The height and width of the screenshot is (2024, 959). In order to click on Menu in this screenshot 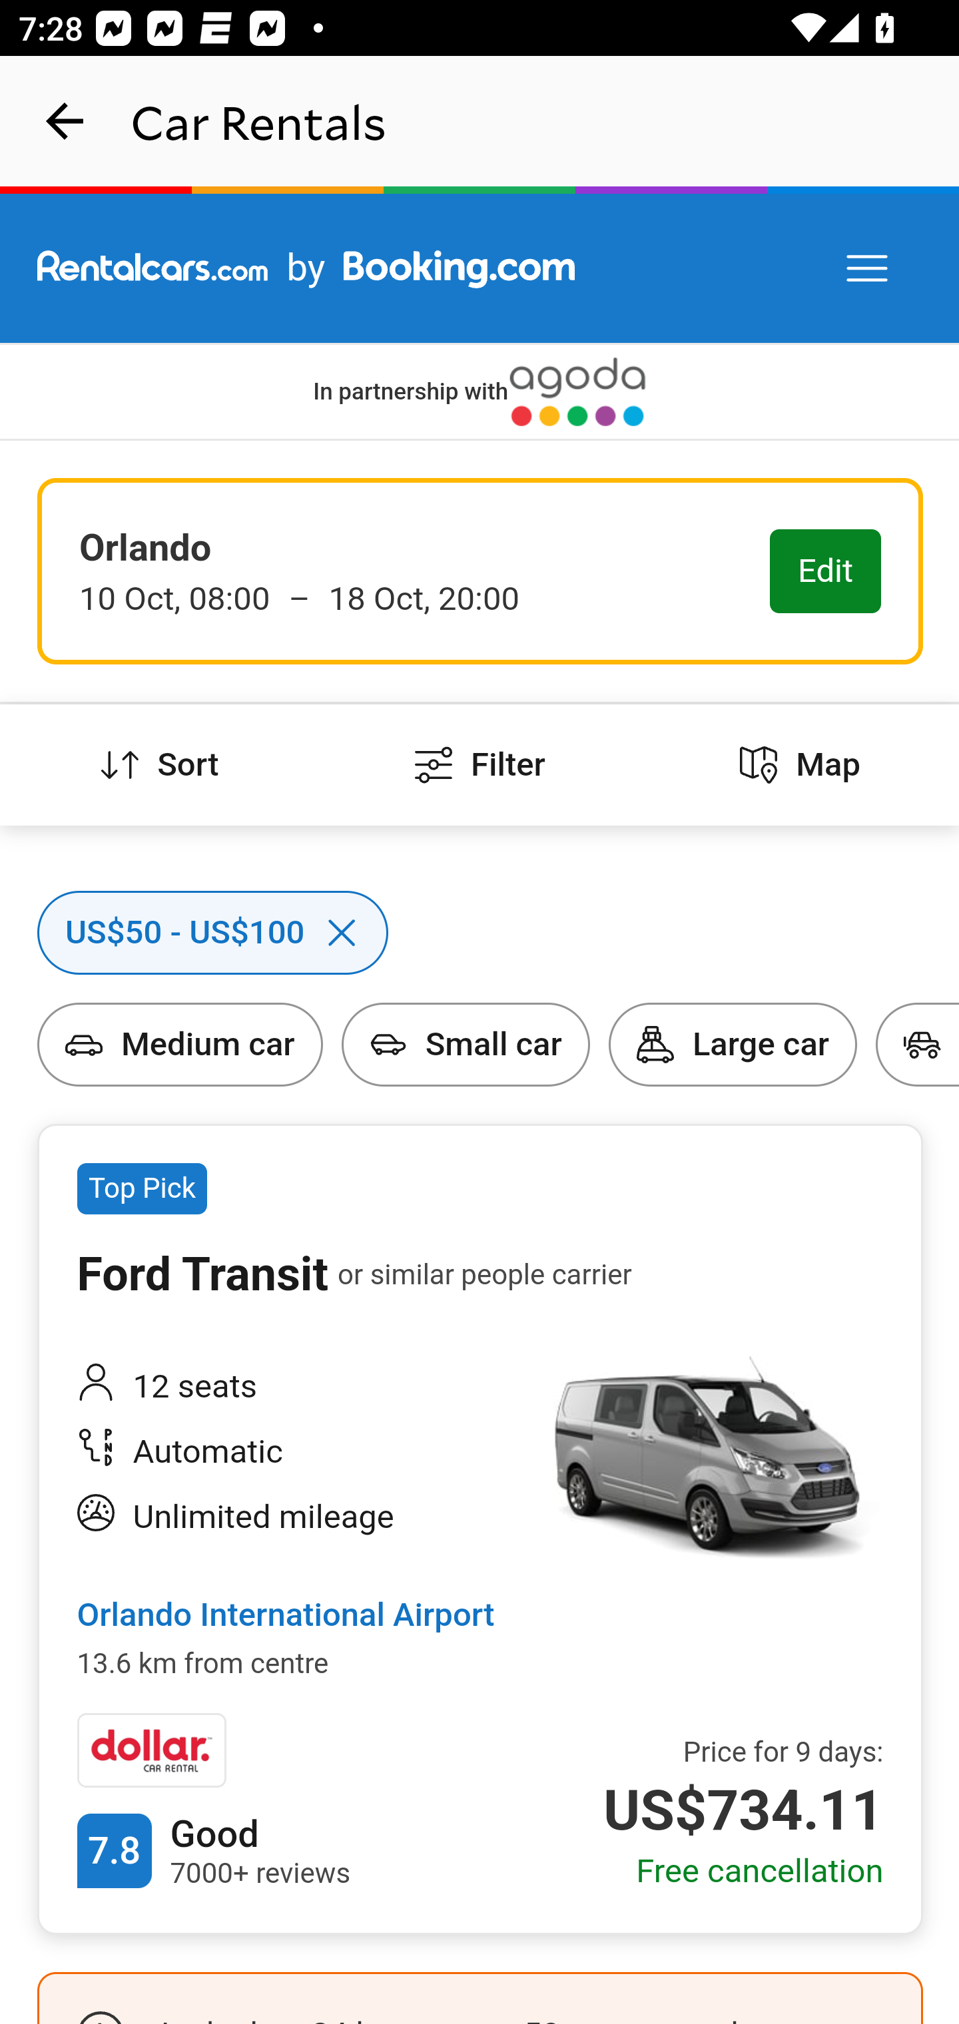, I will do `click(868, 269)`.